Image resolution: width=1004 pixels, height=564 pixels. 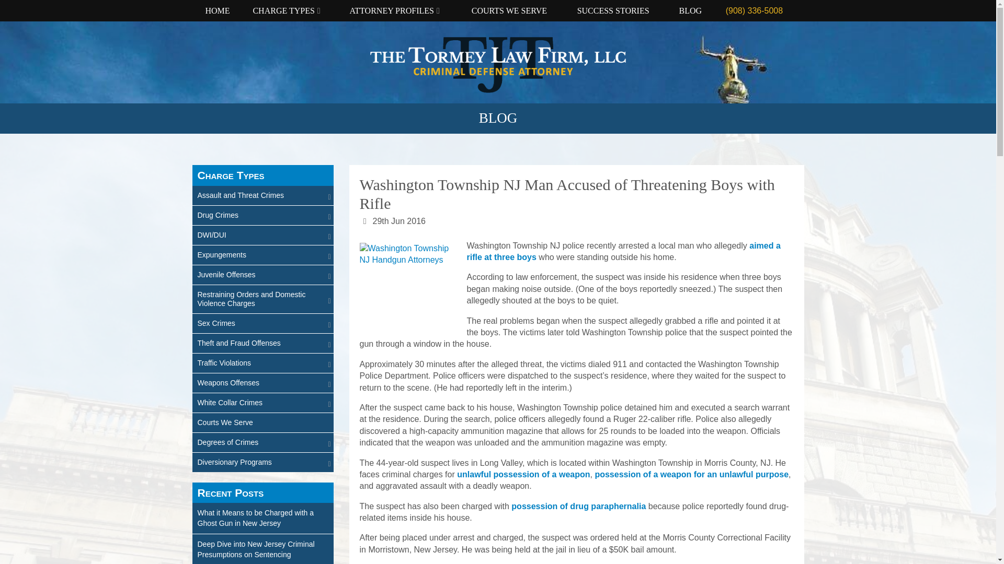 What do you see at coordinates (224, 10) in the screenshot?
I see `HOME` at bounding box center [224, 10].